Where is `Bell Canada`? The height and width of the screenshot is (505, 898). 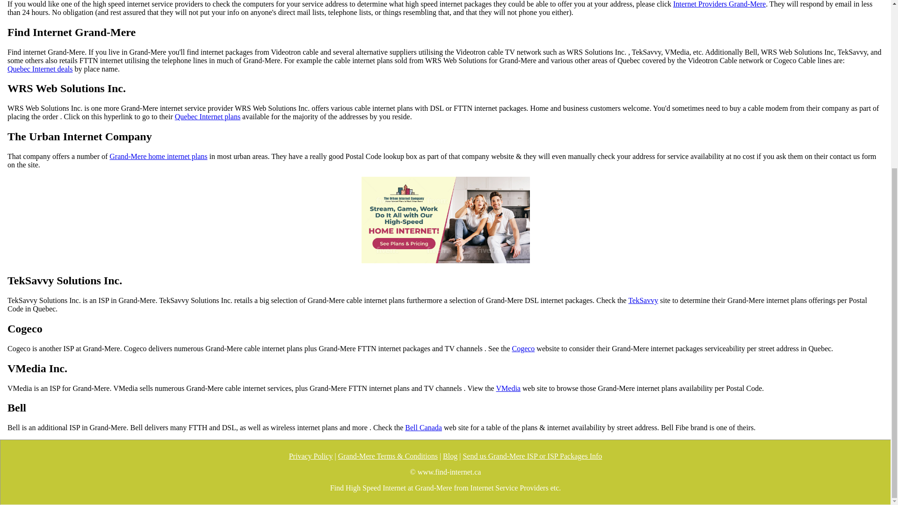
Bell Canada is located at coordinates (423, 428).